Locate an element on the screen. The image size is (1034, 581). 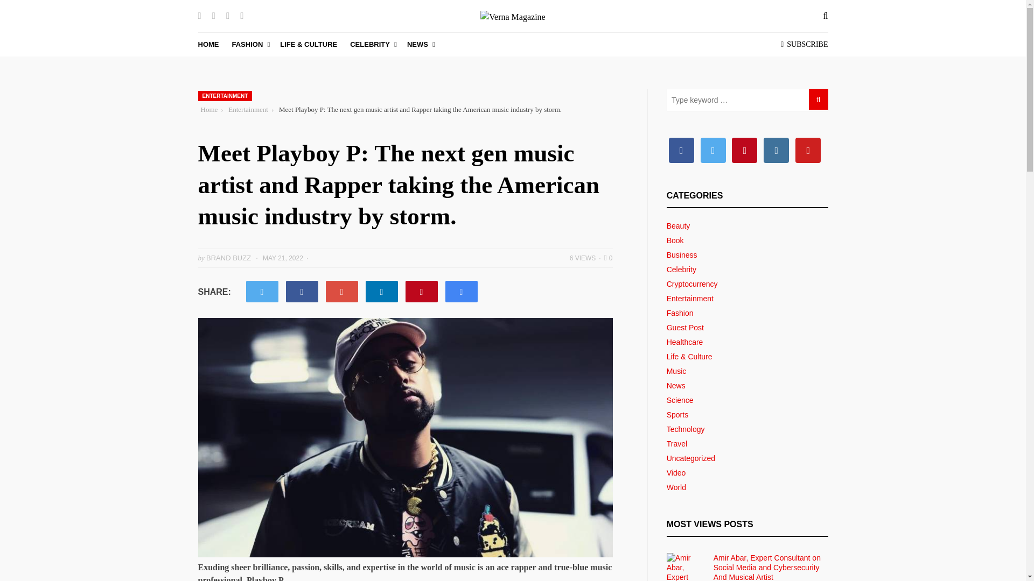
SUBSCRIBE is located at coordinates (804, 45).